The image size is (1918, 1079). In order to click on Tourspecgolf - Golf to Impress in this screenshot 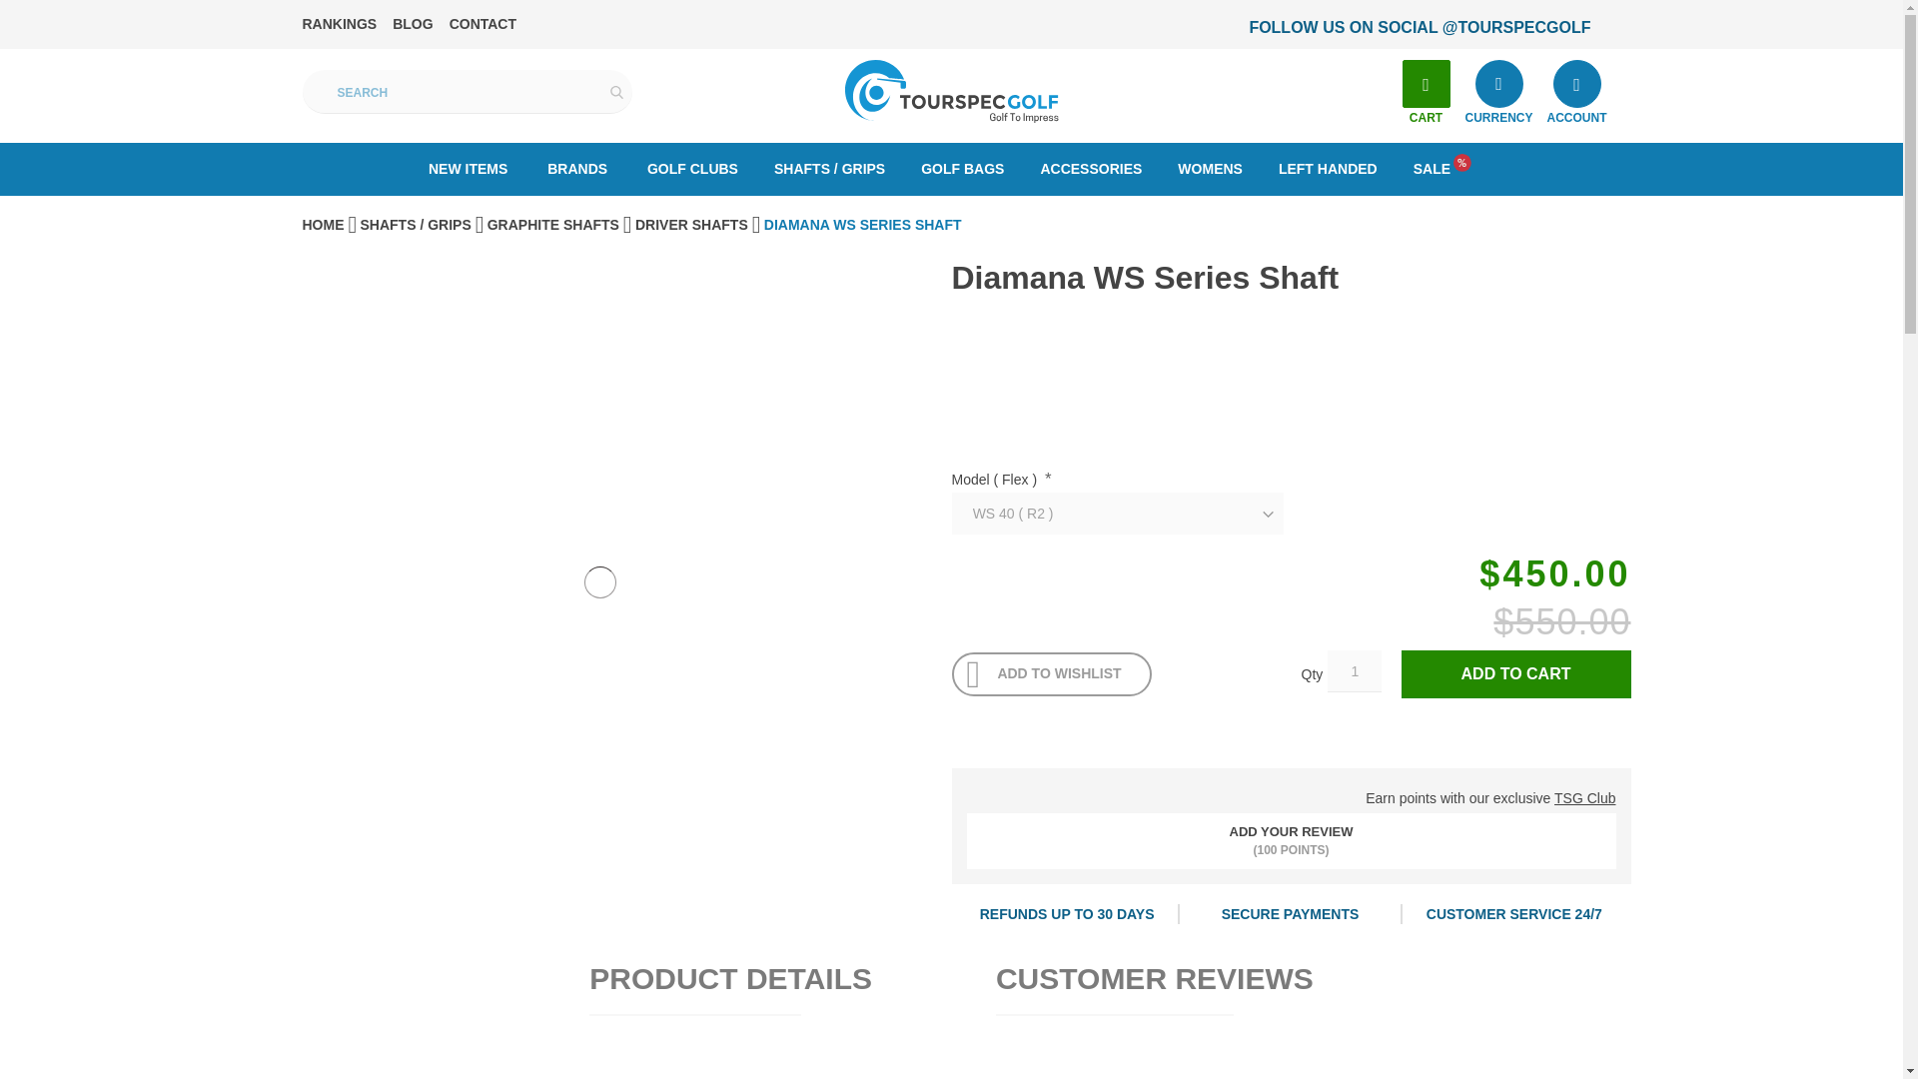, I will do `click(951, 92)`.